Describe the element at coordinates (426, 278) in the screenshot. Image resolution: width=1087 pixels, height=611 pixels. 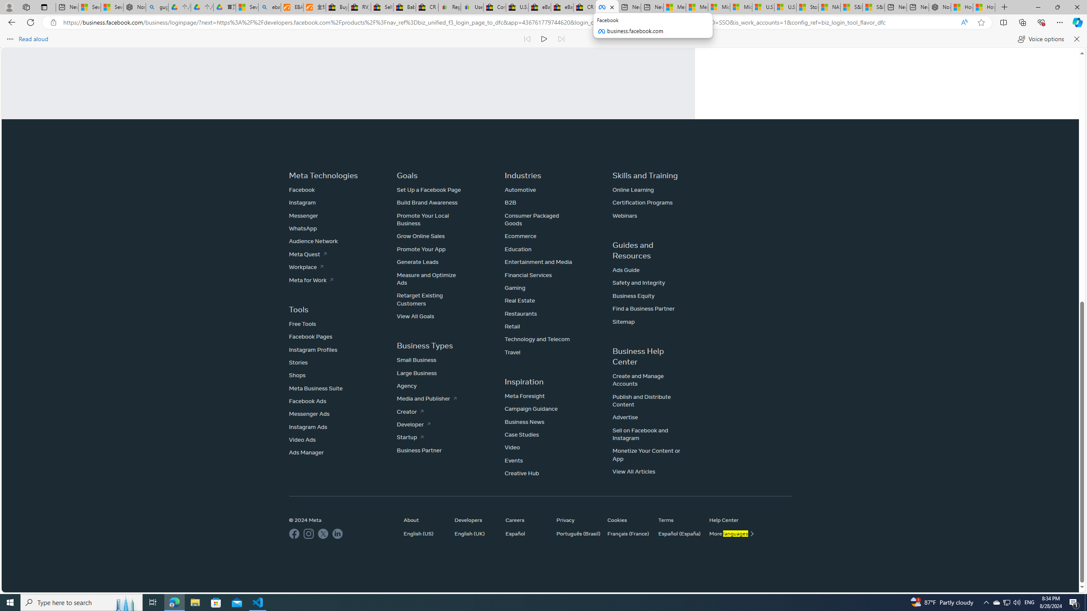
I see `Measure and Optimize Ads` at that location.